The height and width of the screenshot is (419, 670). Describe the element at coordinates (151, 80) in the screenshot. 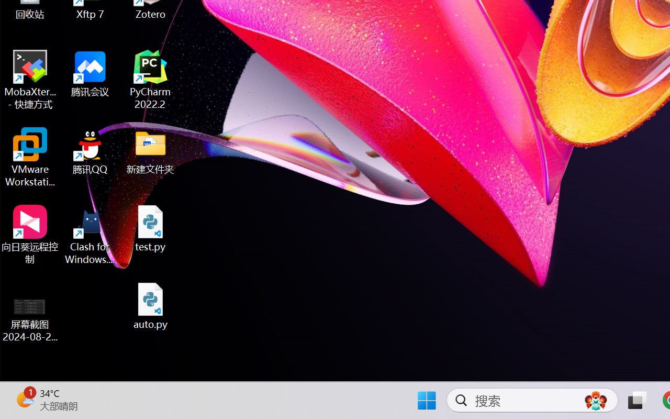

I see `PyCharm 2022.2` at that location.